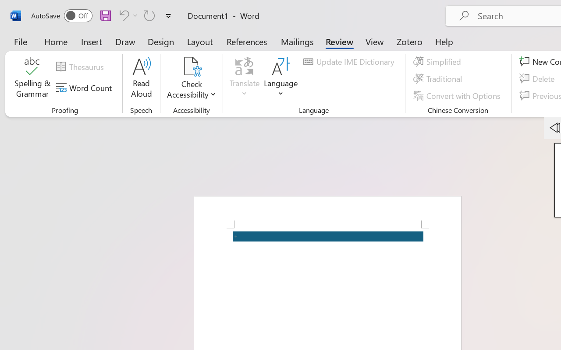 The image size is (561, 350). What do you see at coordinates (81, 67) in the screenshot?
I see `Thesaurus...` at bounding box center [81, 67].